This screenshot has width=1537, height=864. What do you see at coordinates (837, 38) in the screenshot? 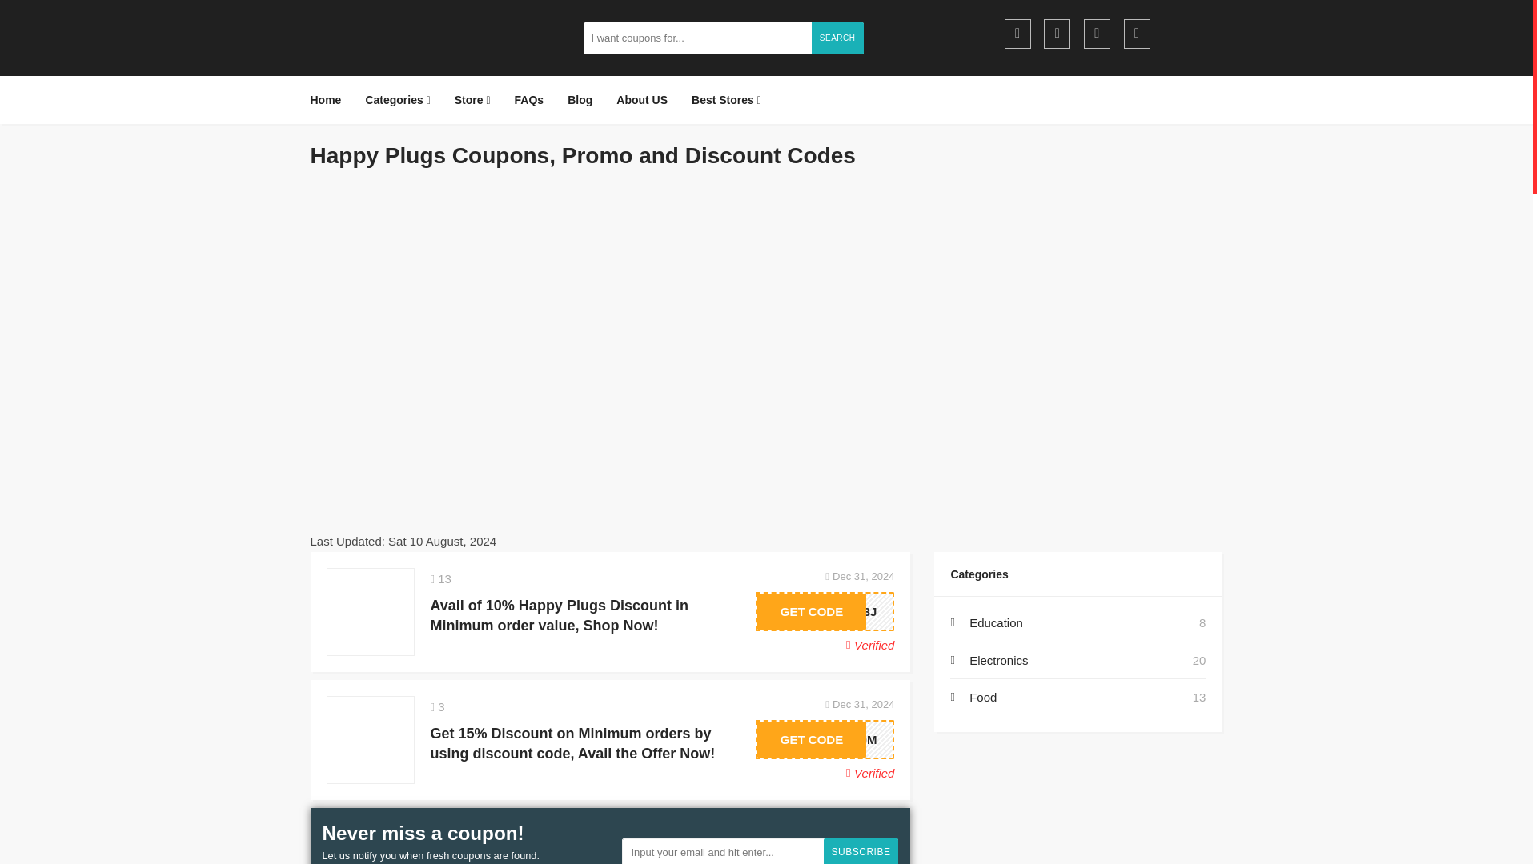
I see `SEARCH` at bounding box center [837, 38].